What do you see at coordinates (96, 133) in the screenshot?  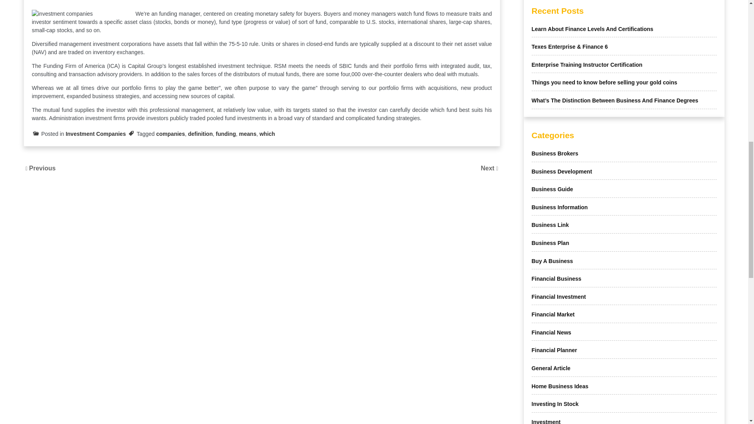 I see `Investment Companies` at bounding box center [96, 133].